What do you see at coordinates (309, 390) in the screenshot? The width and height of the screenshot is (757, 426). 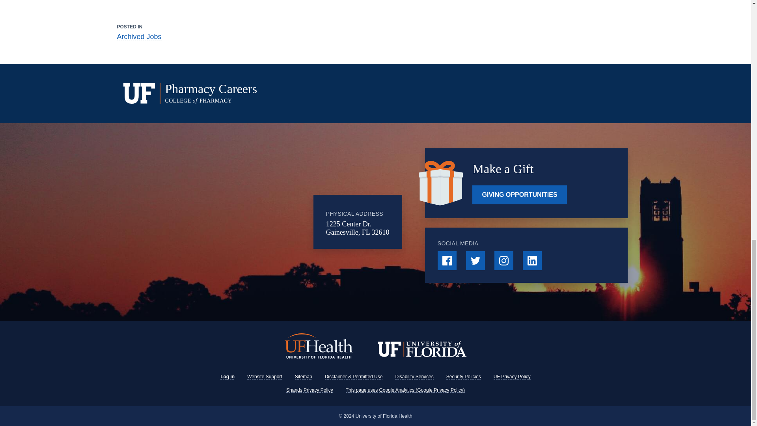 I see `Shands Privacy Policy` at bounding box center [309, 390].